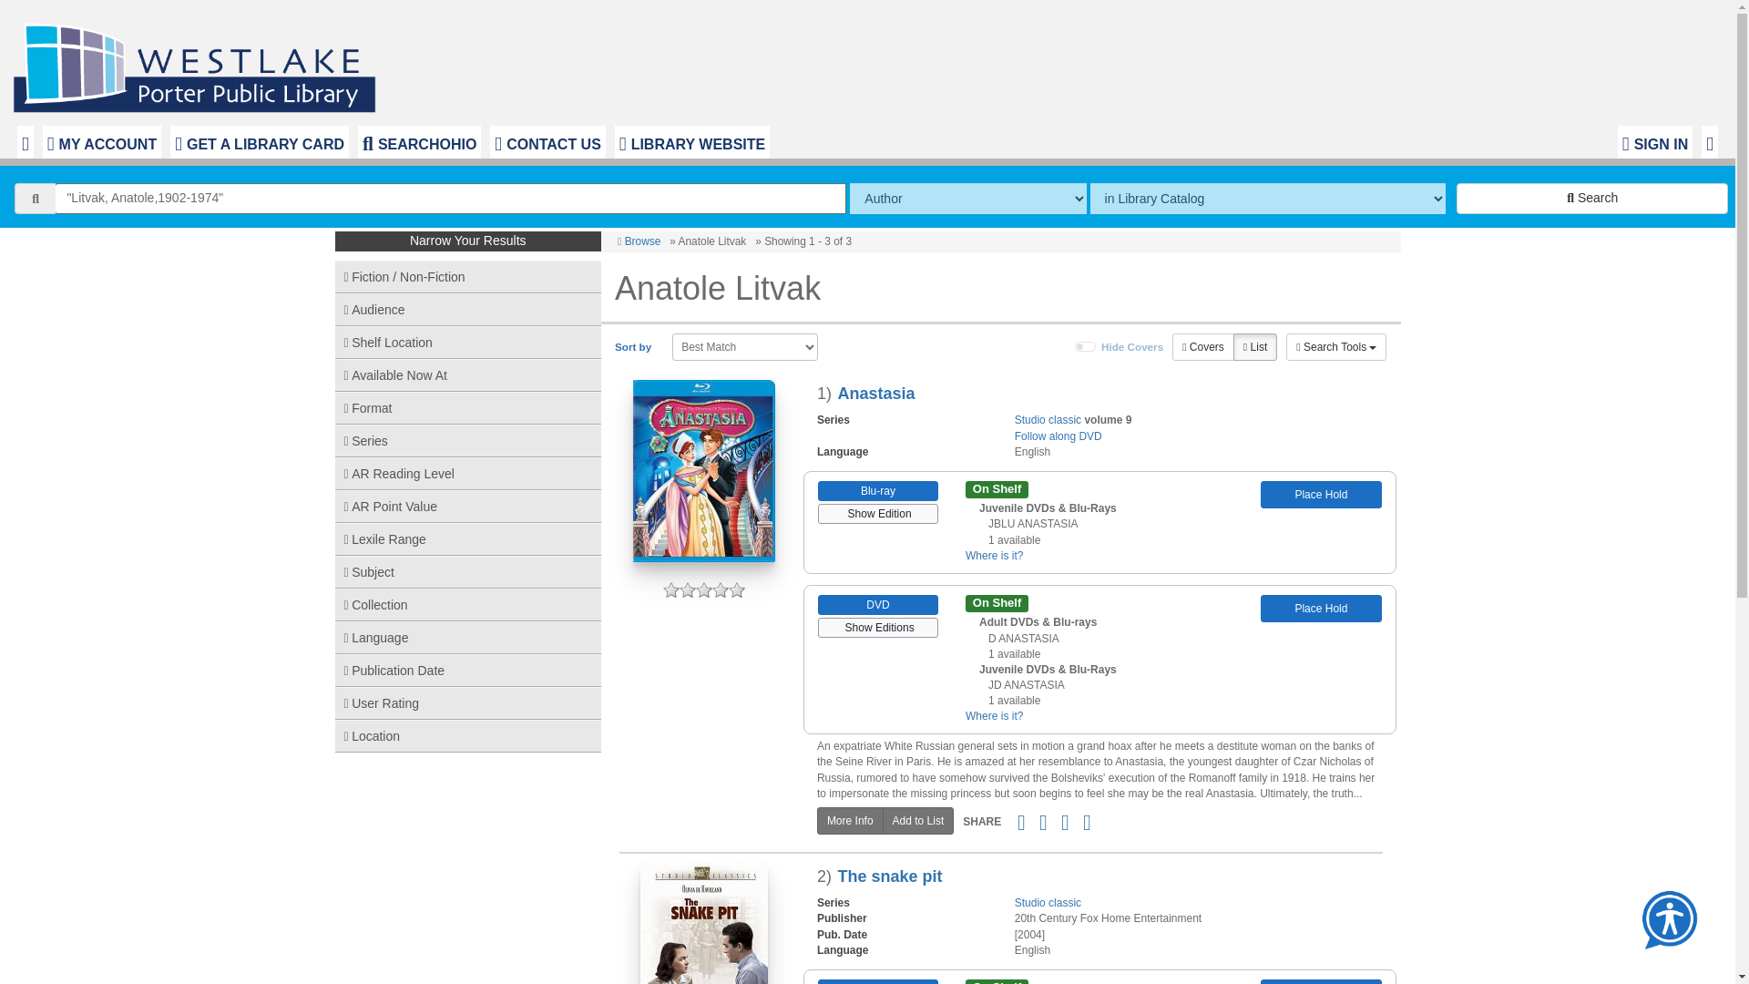 Image resolution: width=1749 pixels, height=984 pixels. Describe the element at coordinates (451, 199) in the screenshot. I see `"Litvak, Anatole,1902-1974"` at that location.